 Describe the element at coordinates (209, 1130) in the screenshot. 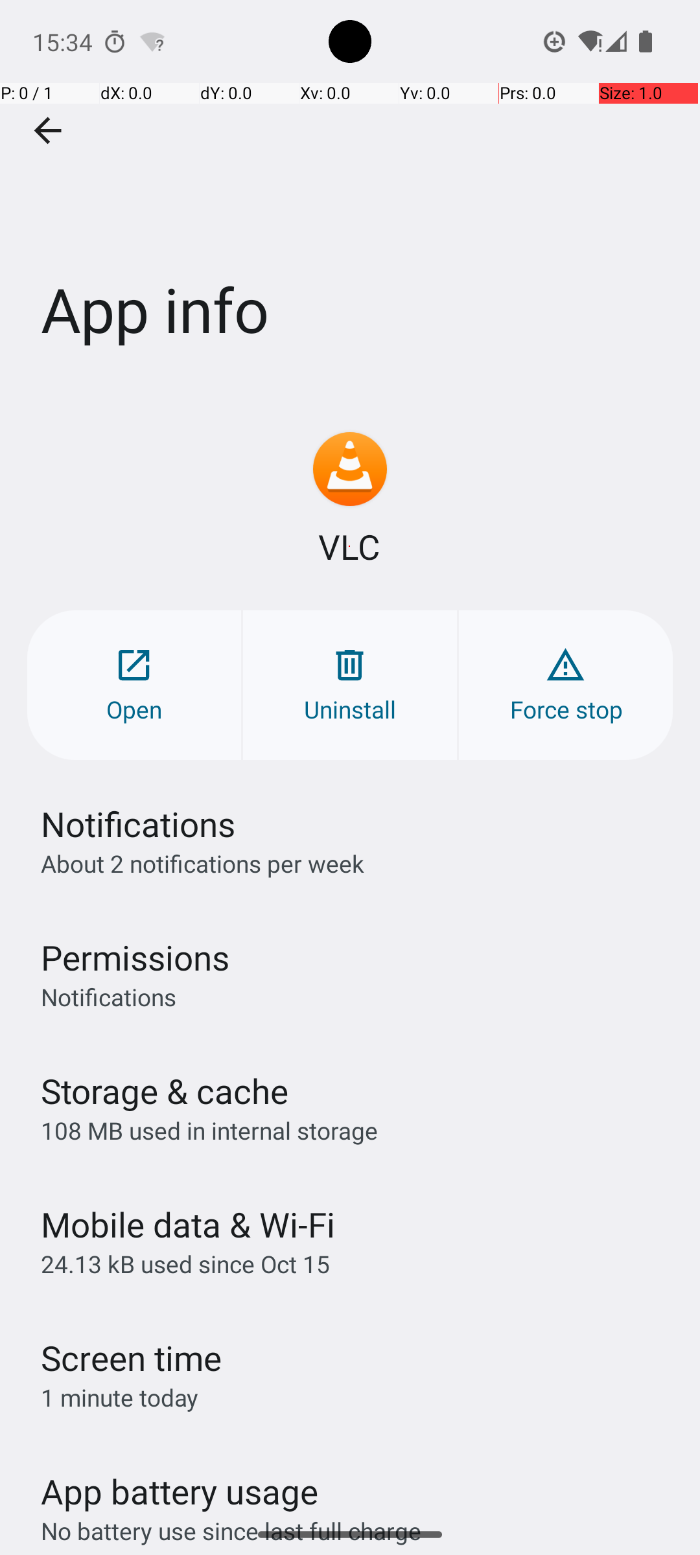

I see `108 MB used in internal storage` at that location.